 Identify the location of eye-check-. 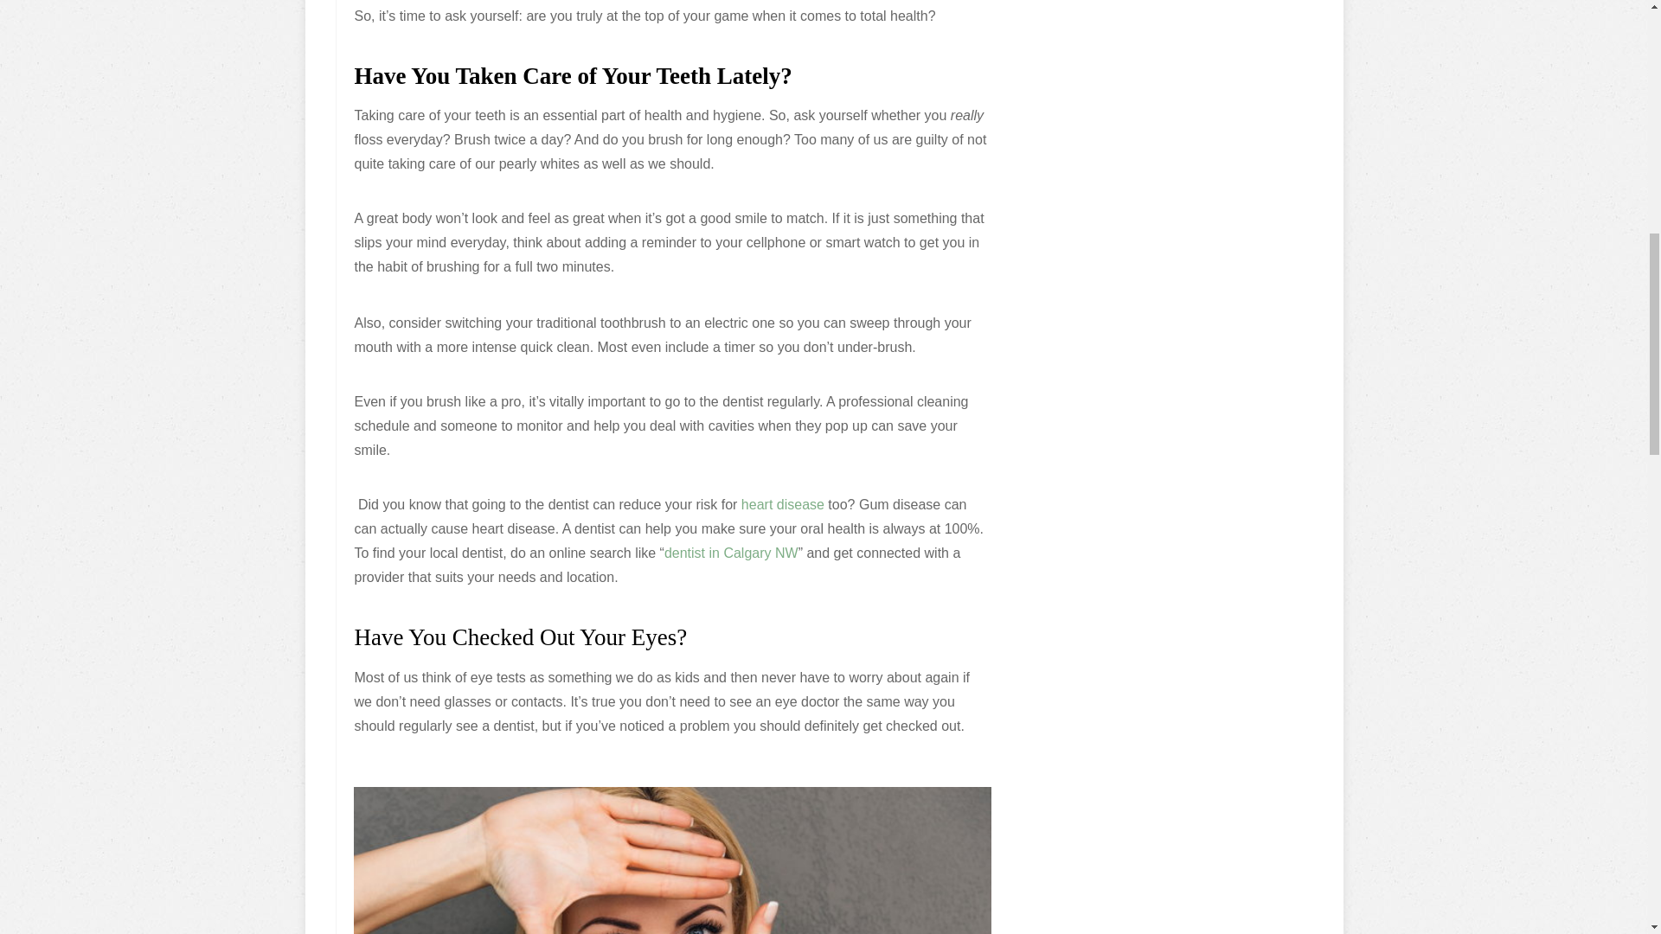
(671, 860).